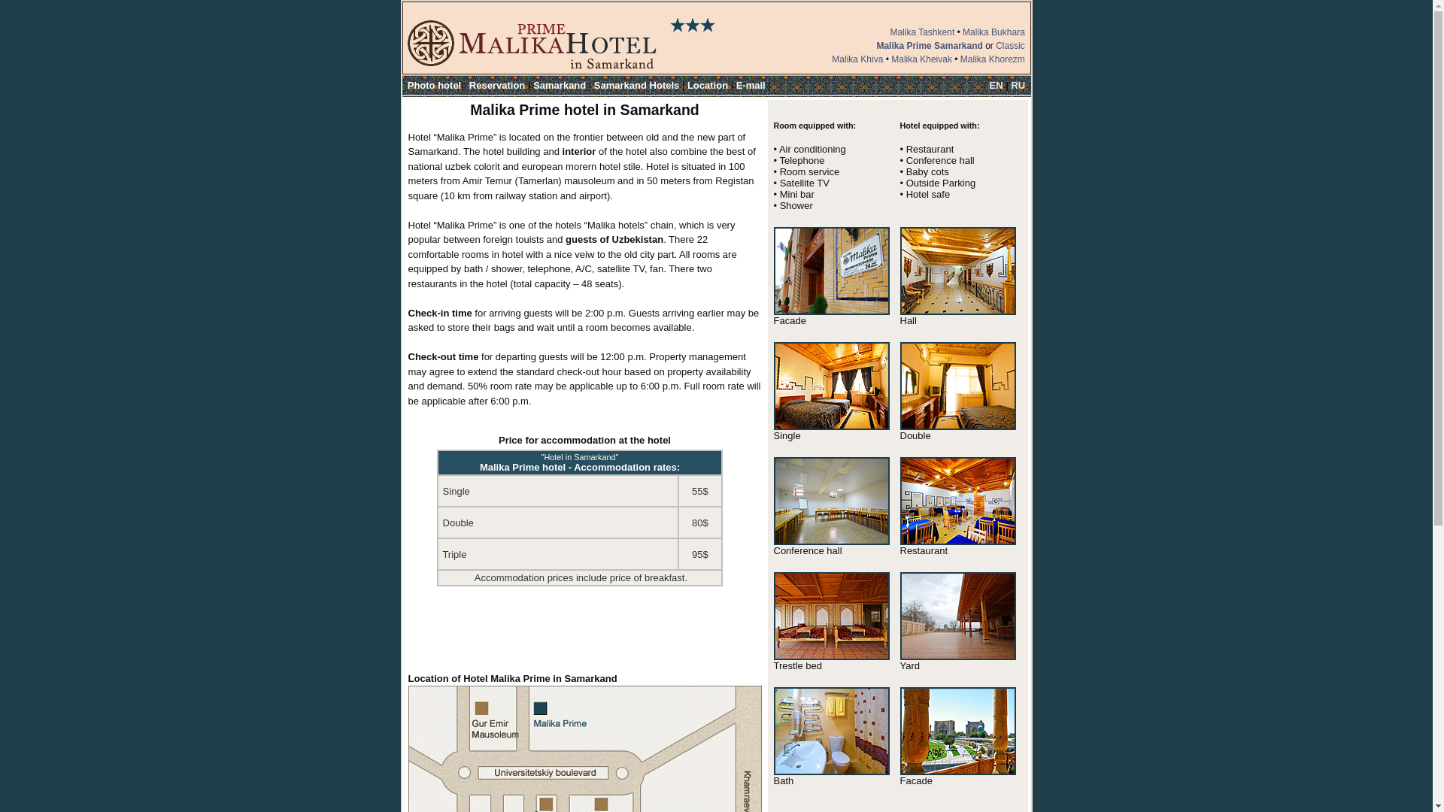 Image resolution: width=1444 pixels, height=812 pixels. What do you see at coordinates (830, 311) in the screenshot?
I see `Malika Prime Hotel in Samarkand` at bounding box center [830, 311].